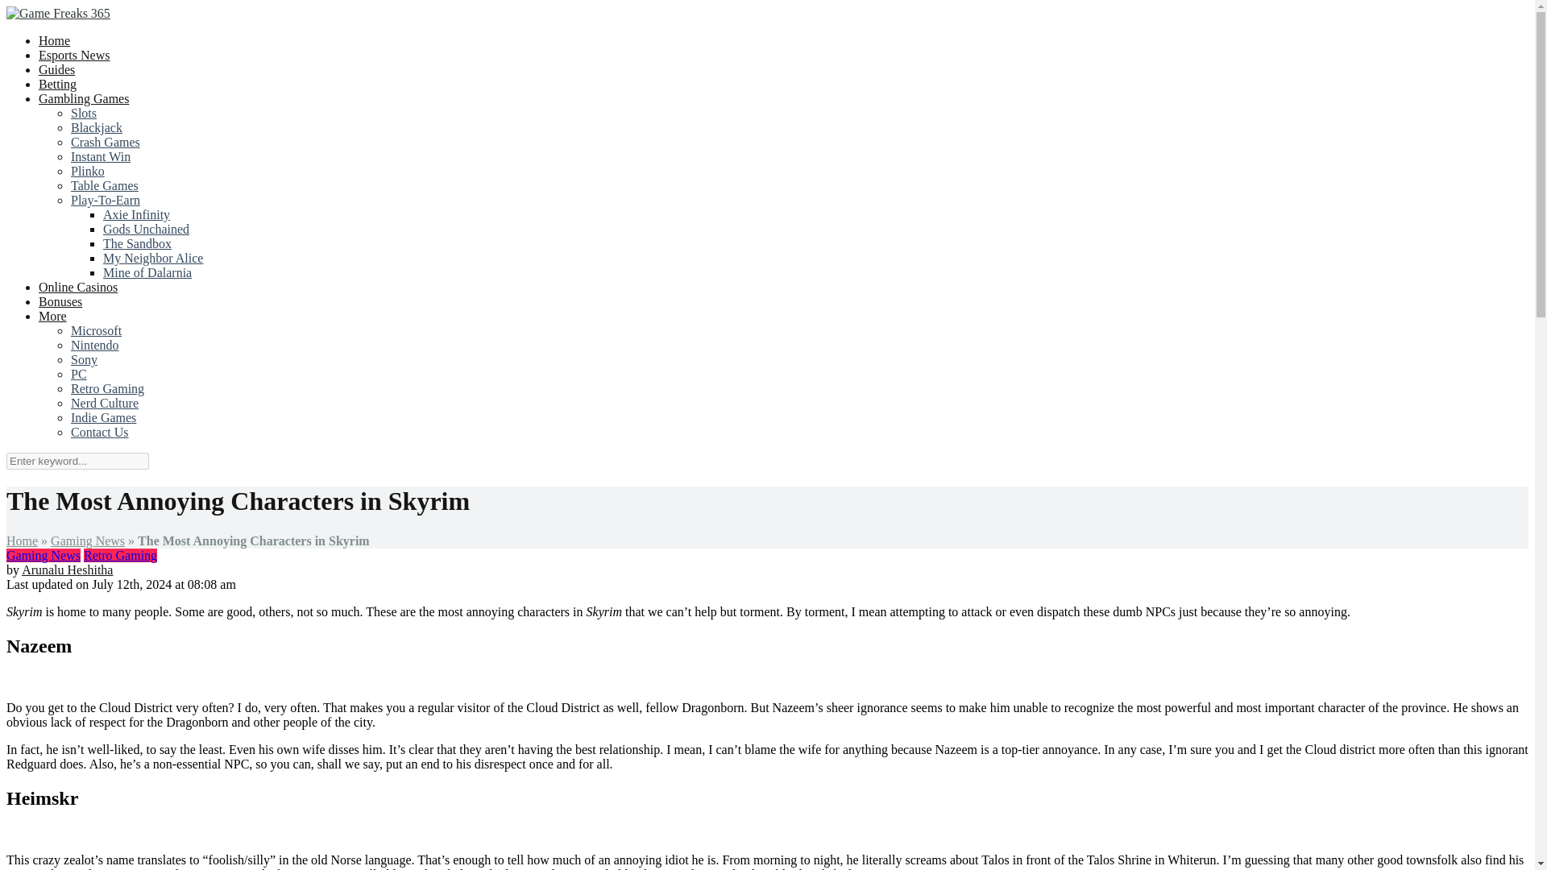  What do you see at coordinates (84, 359) in the screenshot?
I see `Sony` at bounding box center [84, 359].